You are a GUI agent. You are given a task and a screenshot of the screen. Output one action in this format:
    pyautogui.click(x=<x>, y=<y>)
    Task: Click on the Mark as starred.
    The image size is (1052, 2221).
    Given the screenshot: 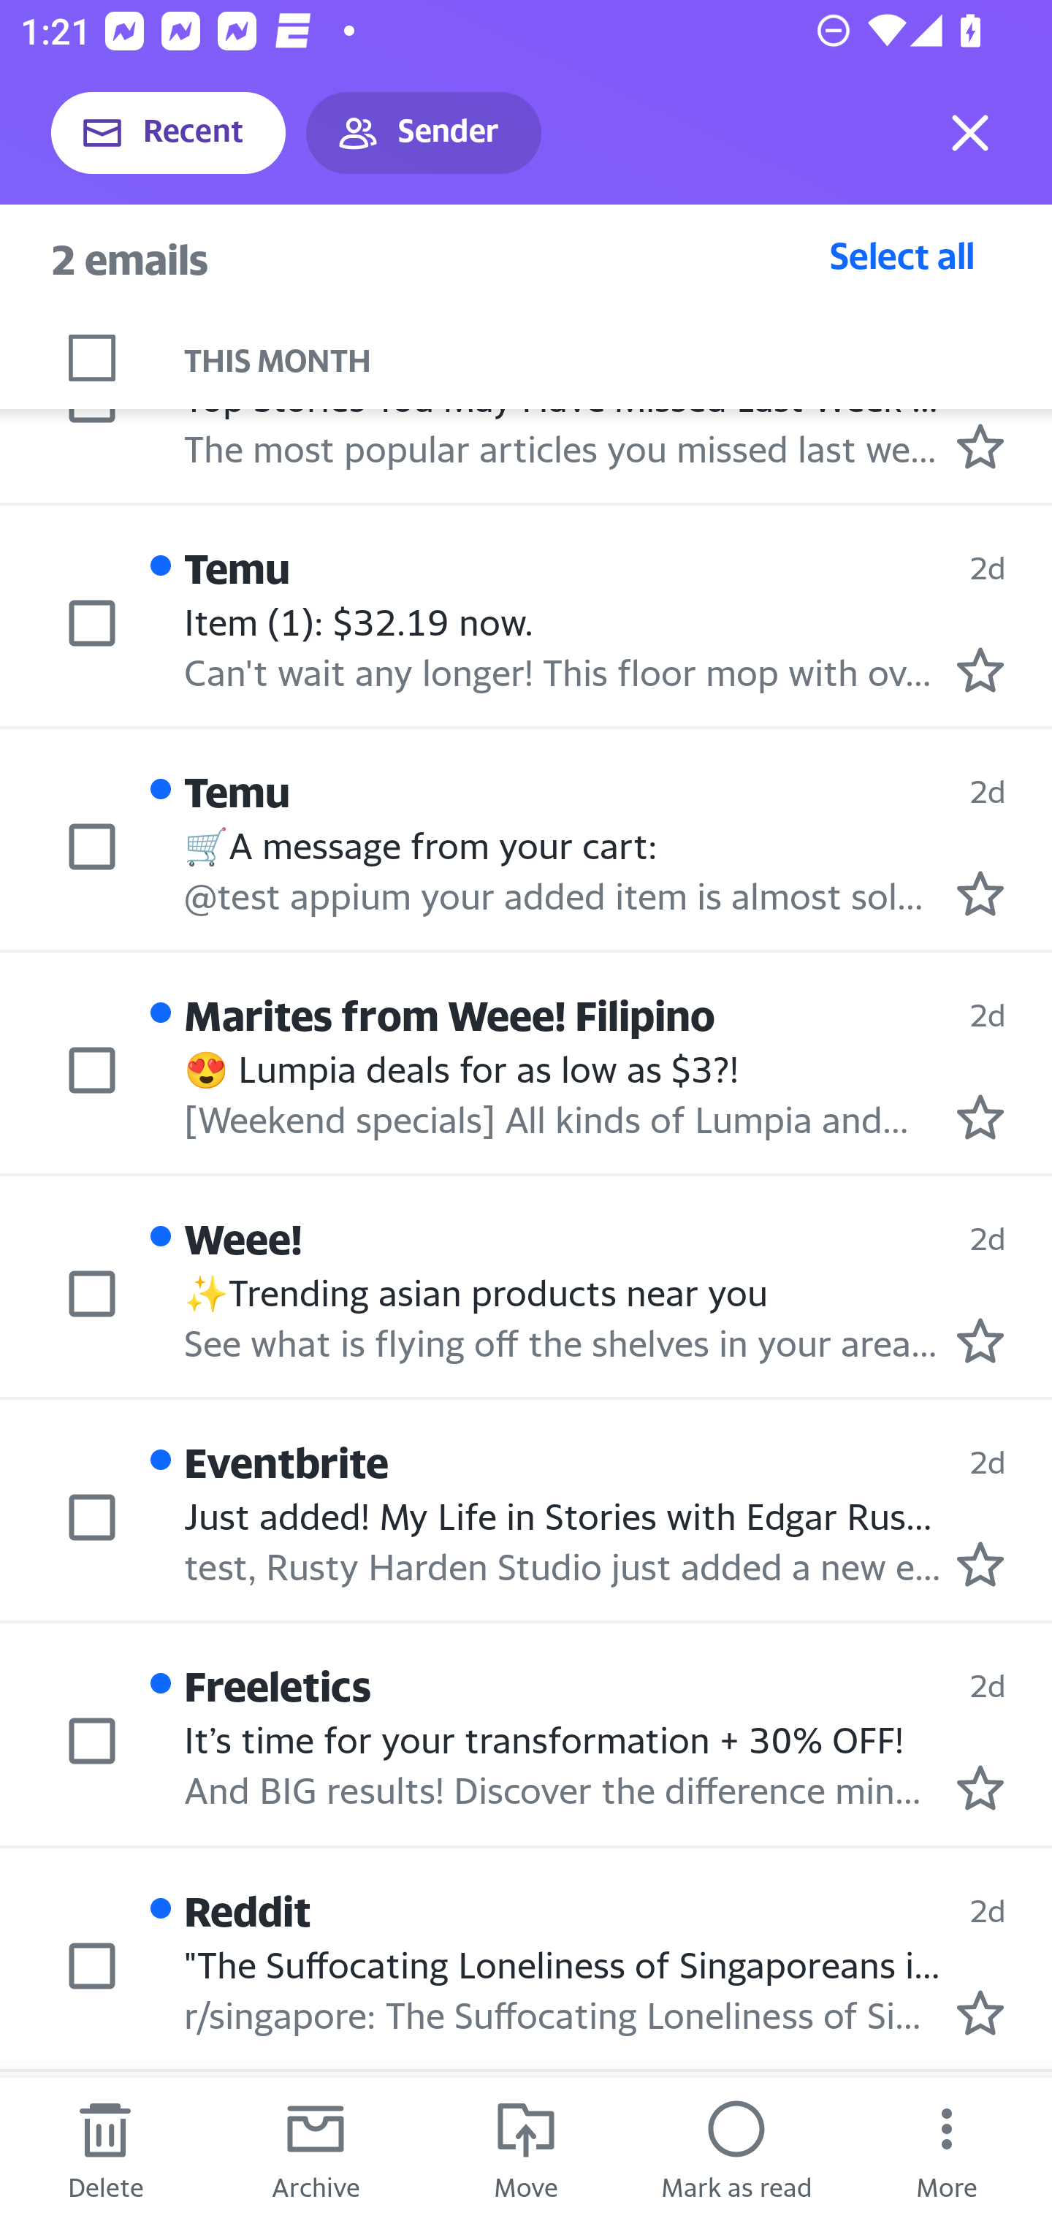 What is the action you would take?
    pyautogui.click(x=980, y=894)
    